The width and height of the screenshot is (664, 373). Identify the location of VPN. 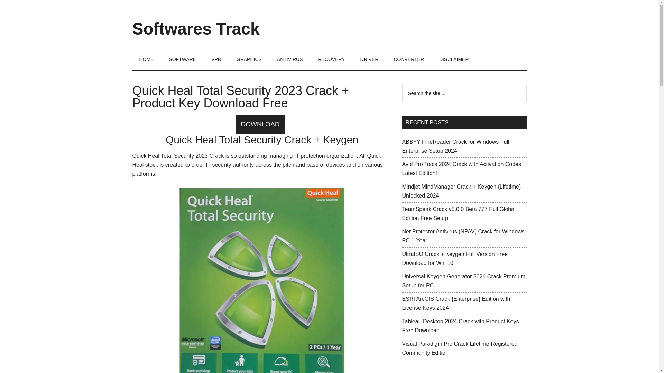
(216, 59).